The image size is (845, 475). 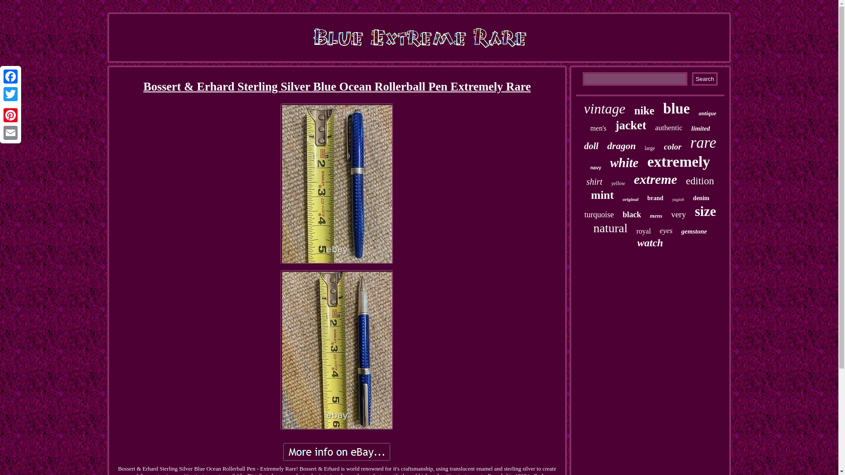 I want to click on doll, so click(x=591, y=146).